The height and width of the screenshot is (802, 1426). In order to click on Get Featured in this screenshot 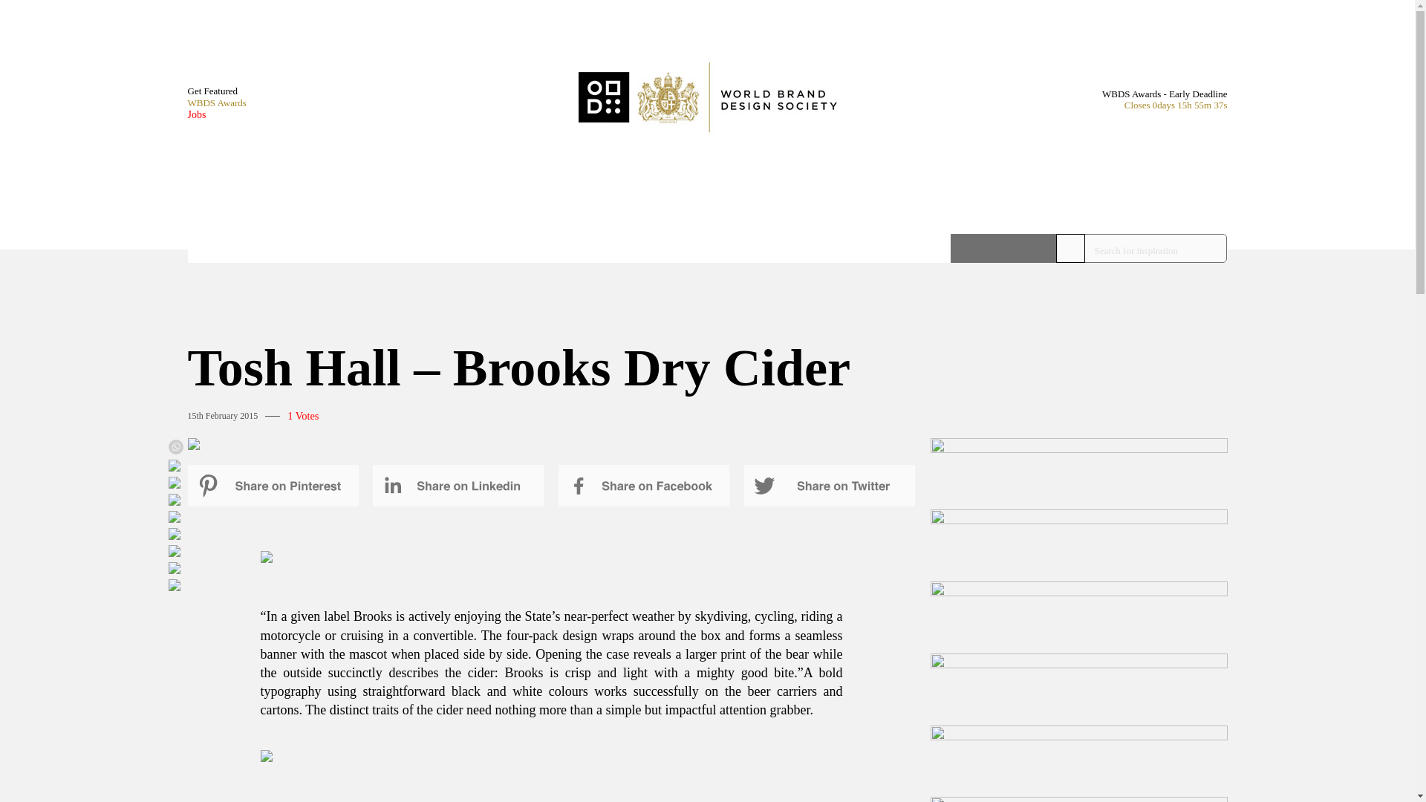, I will do `click(215, 91)`.